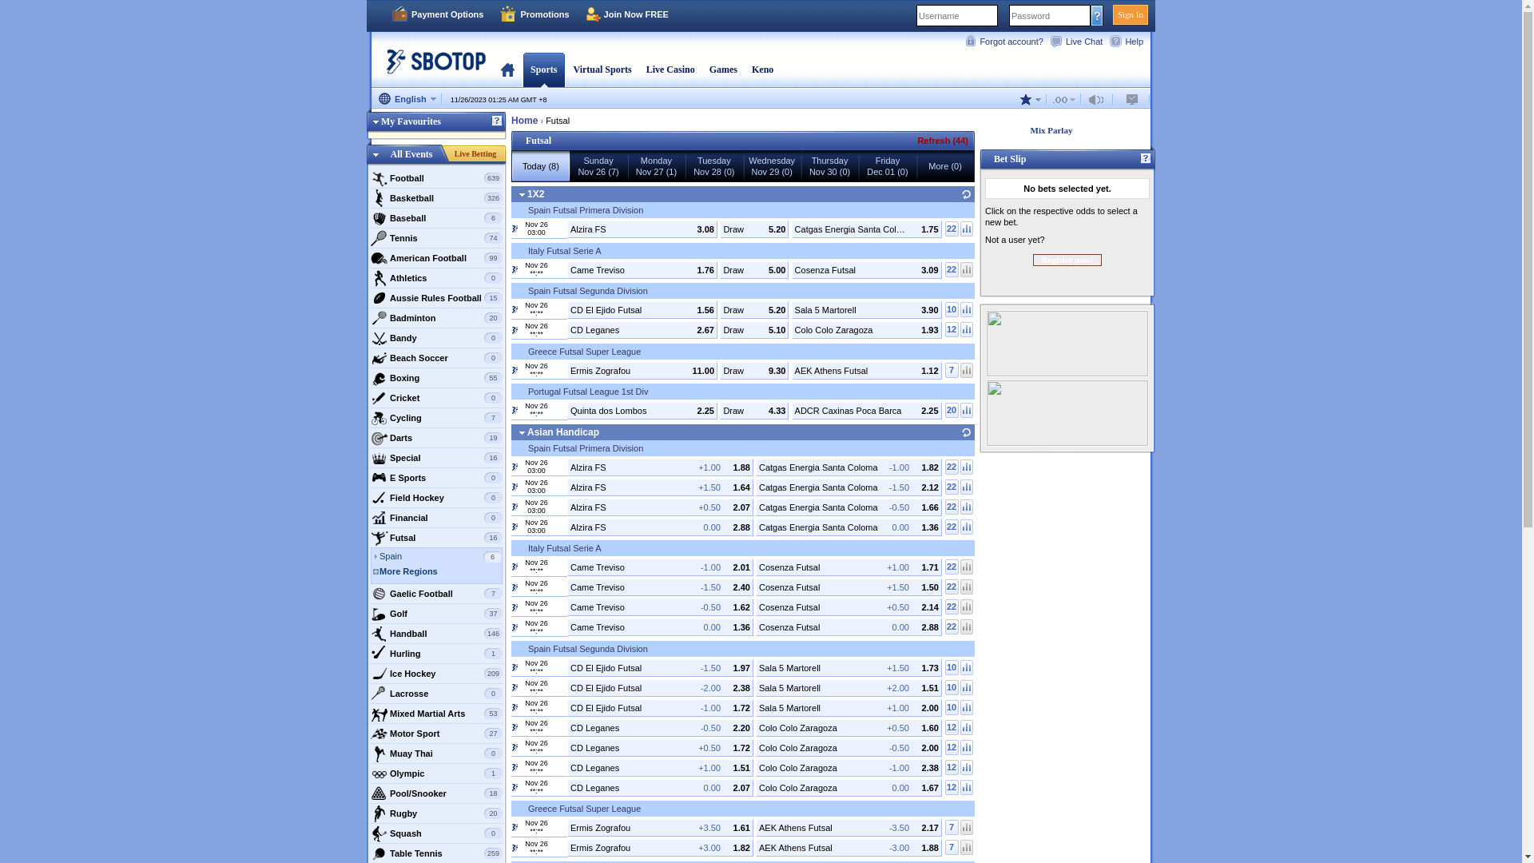 This screenshot has width=1534, height=863. I want to click on Add to my favourites, so click(562, 305).